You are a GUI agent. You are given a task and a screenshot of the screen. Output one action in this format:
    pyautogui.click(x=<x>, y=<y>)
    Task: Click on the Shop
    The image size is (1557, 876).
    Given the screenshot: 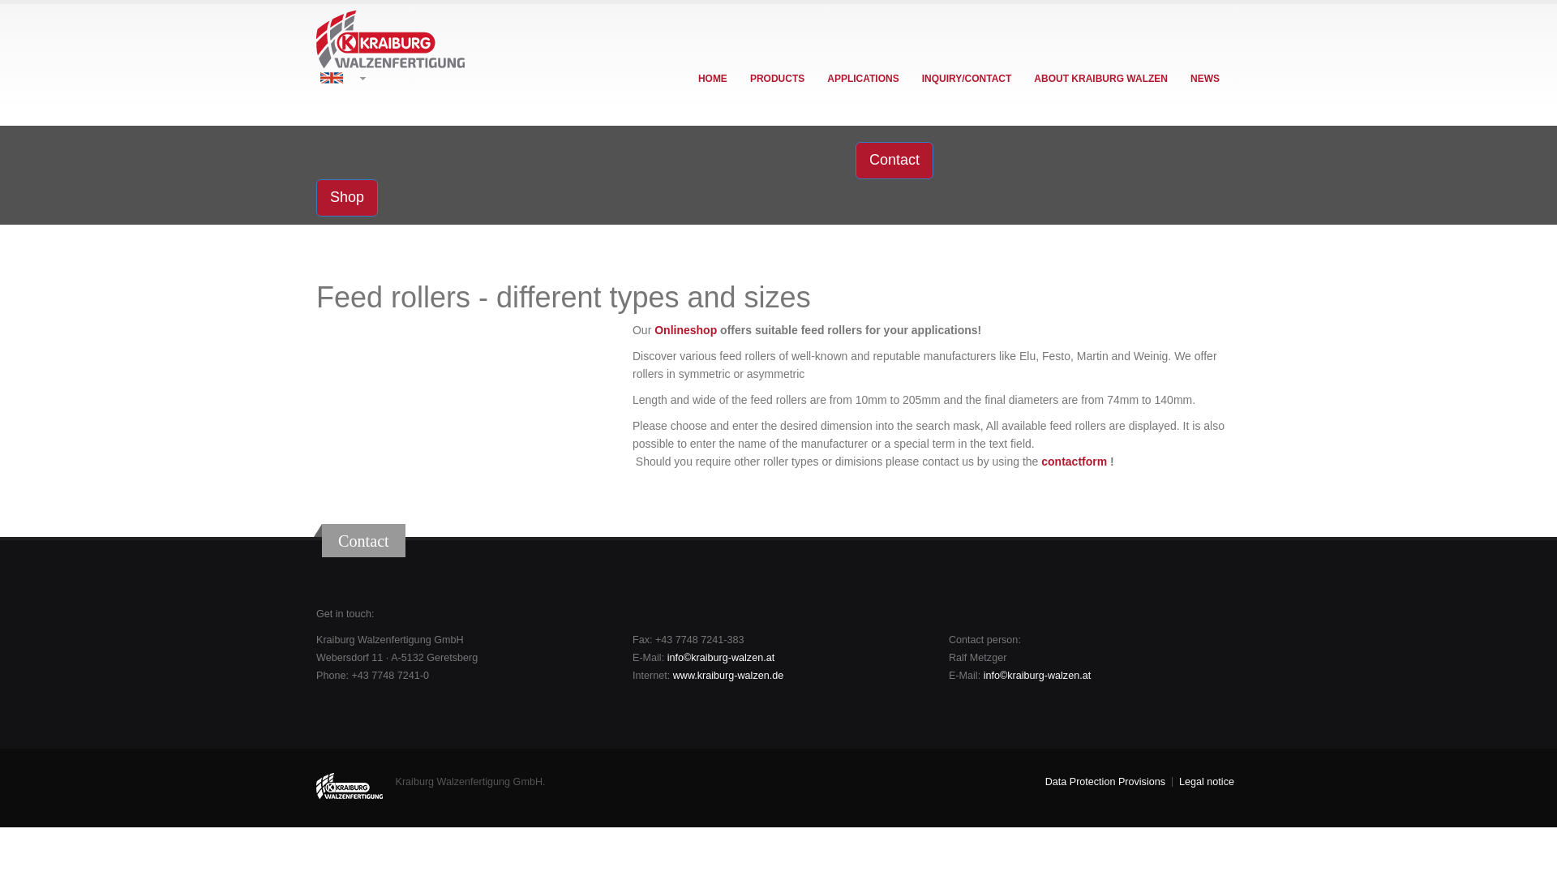 What is the action you would take?
    pyautogui.click(x=347, y=198)
    